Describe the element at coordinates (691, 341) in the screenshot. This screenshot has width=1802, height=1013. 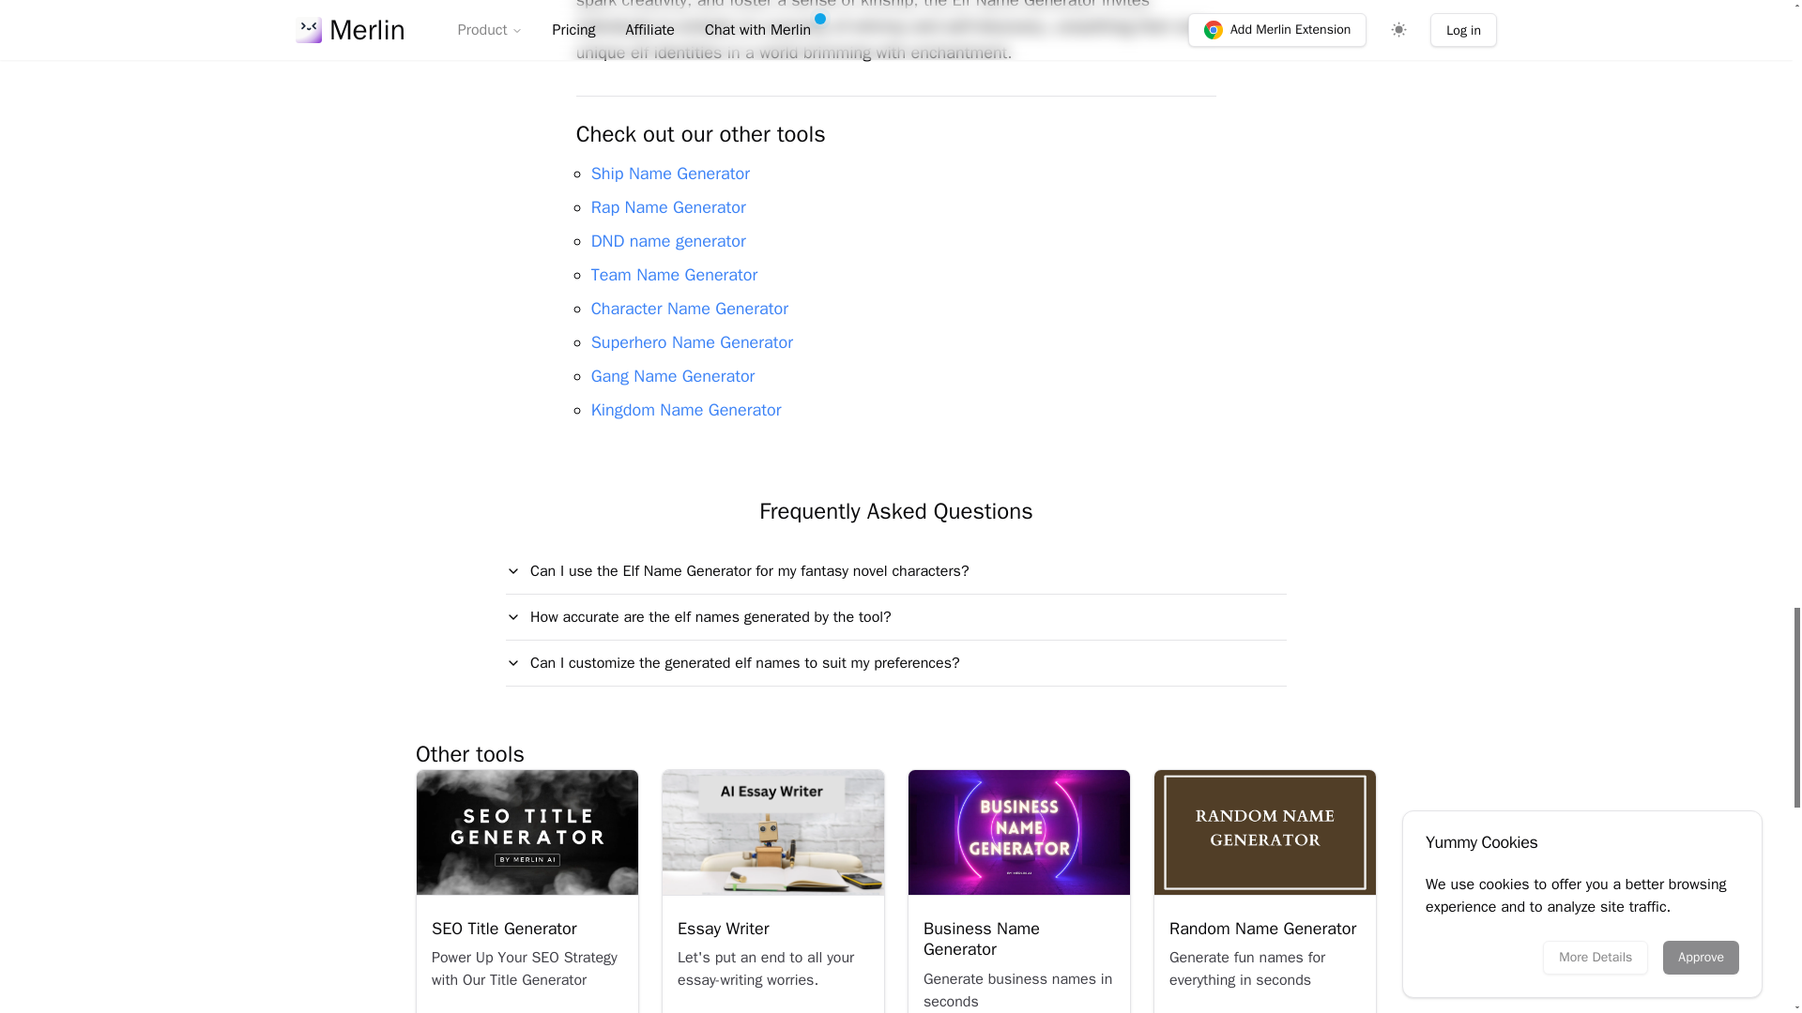
I see `Superhero Name Generator` at that location.